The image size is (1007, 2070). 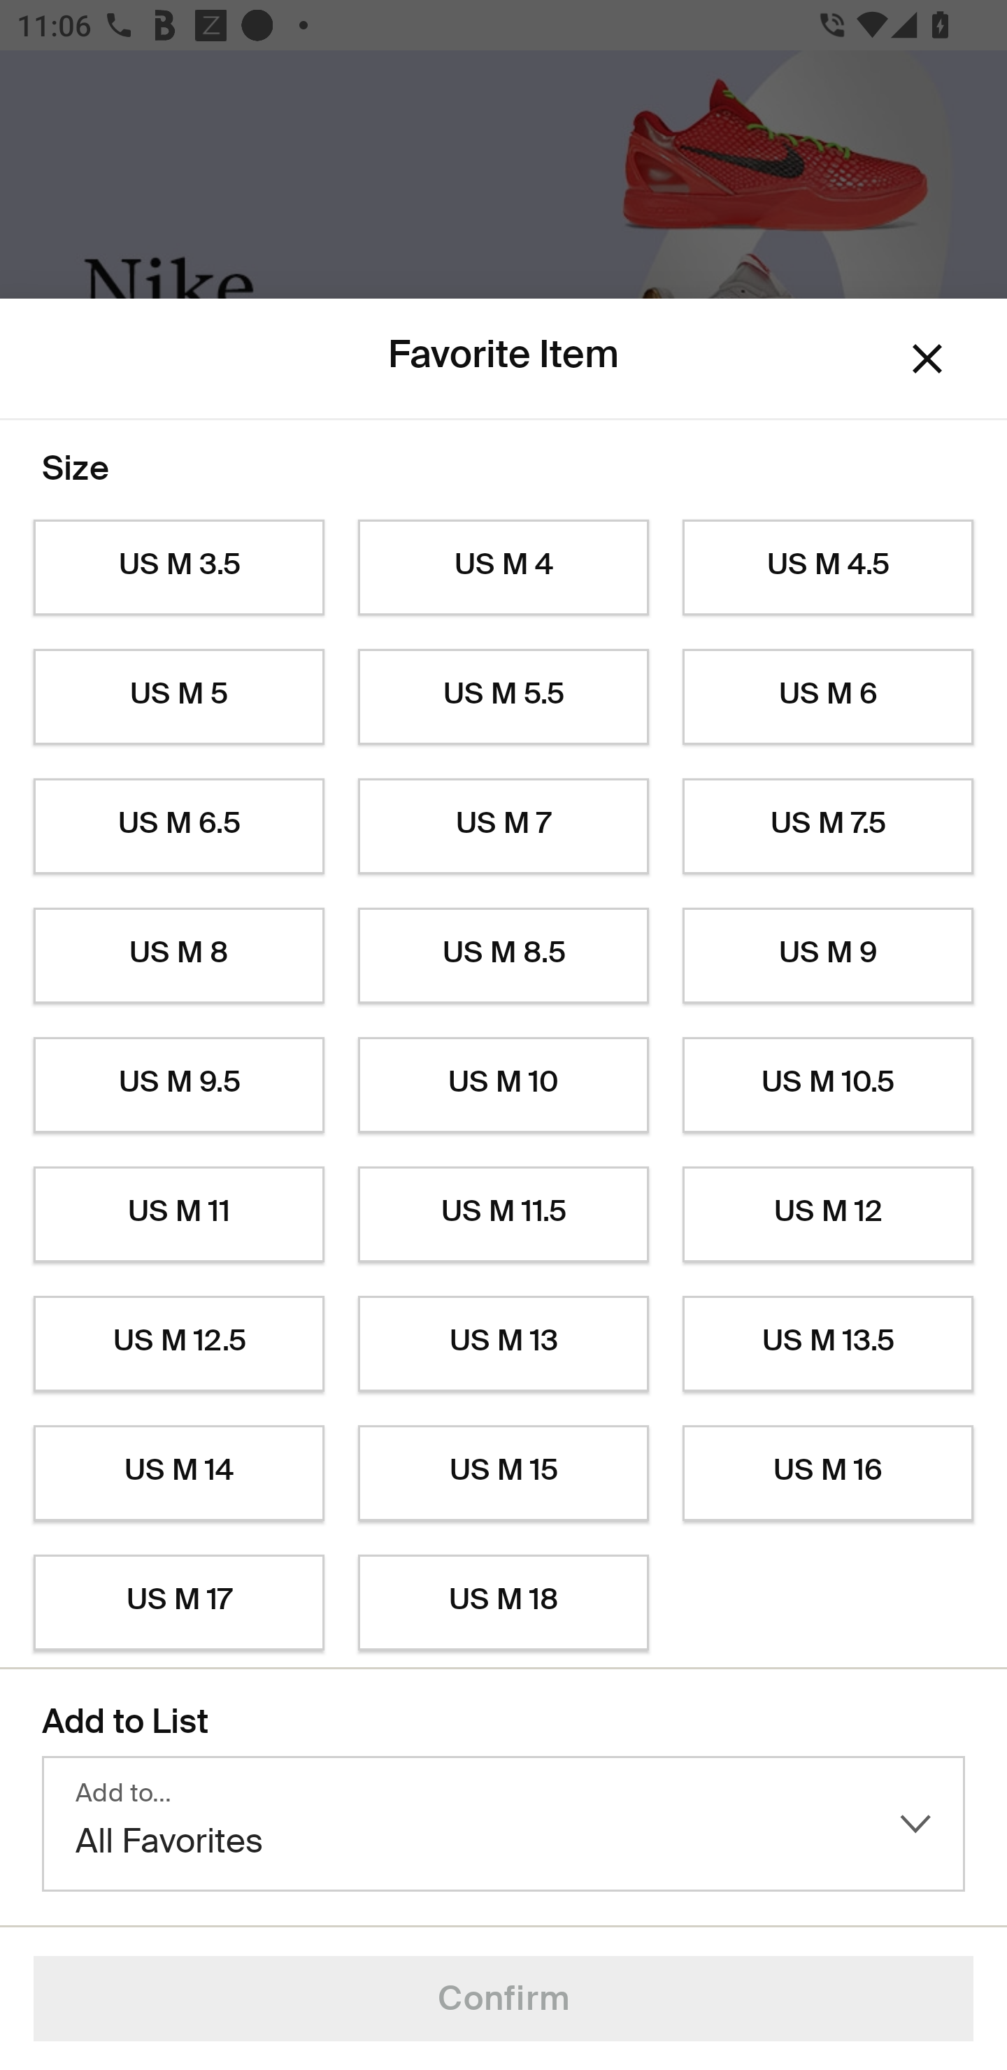 I want to click on US M 11.5, so click(x=503, y=1214).